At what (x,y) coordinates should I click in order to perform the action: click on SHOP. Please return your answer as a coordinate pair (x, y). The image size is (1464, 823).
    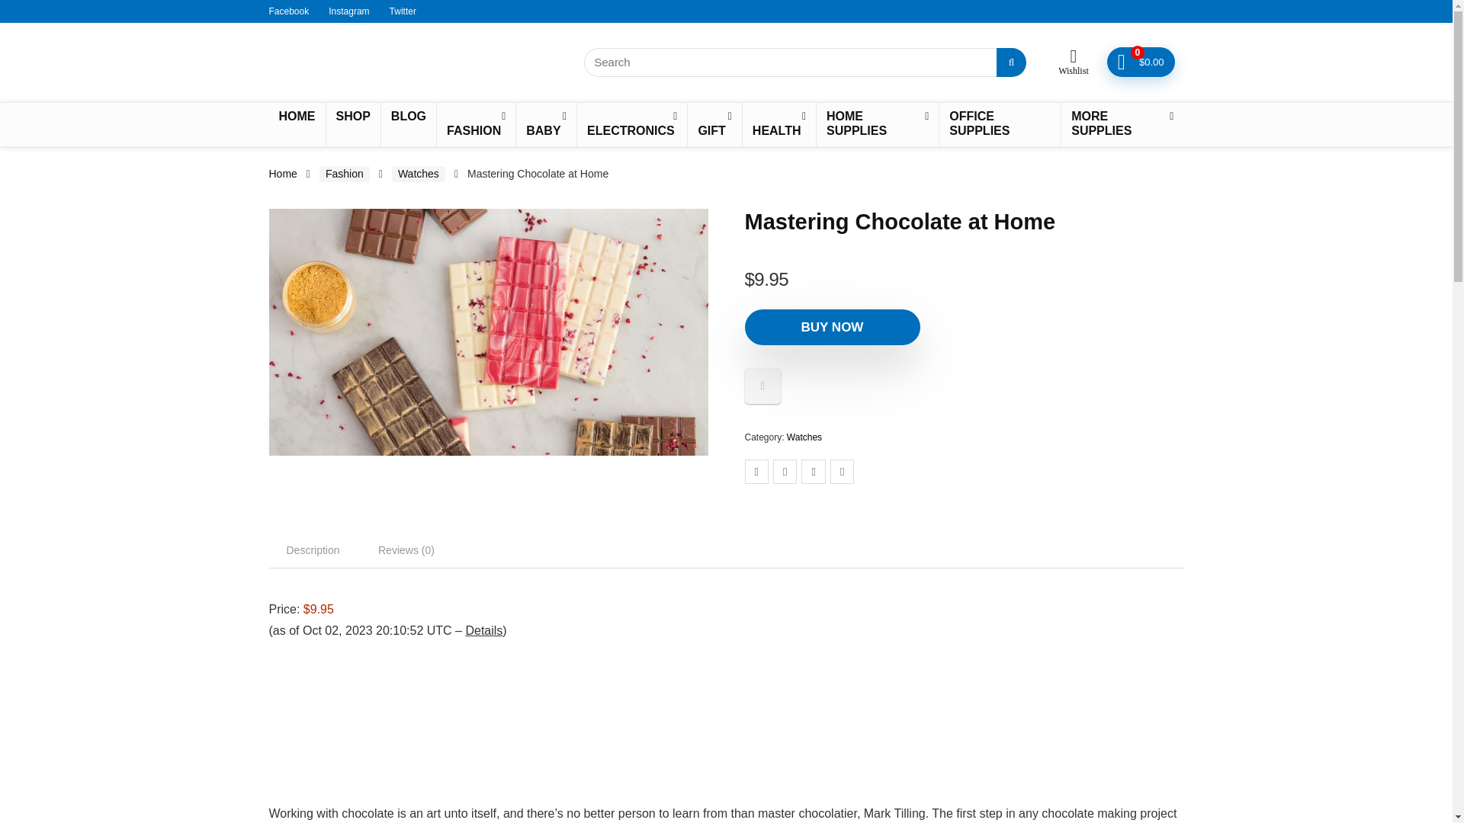
    Looking at the image, I should click on (354, 117).